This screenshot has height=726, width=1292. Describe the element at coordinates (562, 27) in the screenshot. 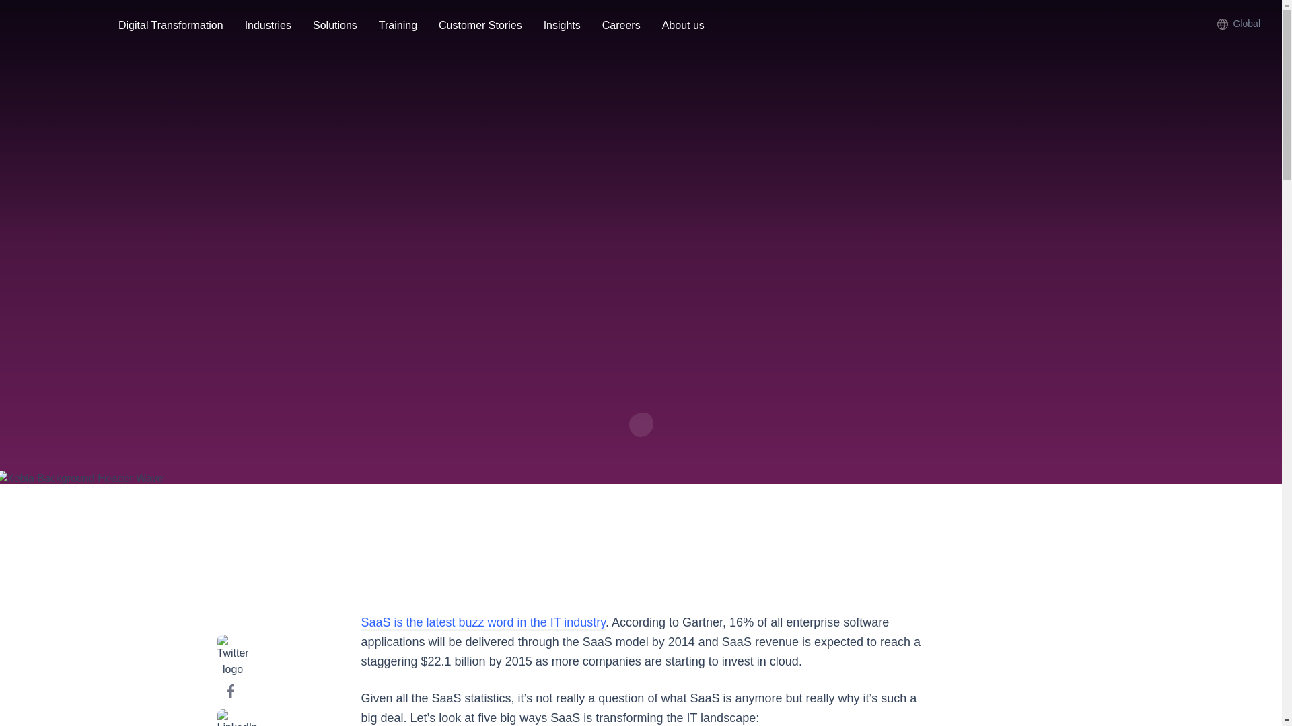

I see `Insights` at that location.